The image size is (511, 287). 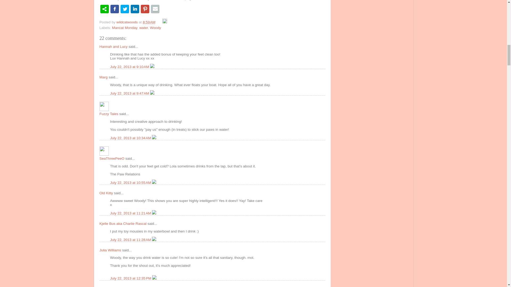 I want to click on Fuzzy Tales, so click(x=109, y=114).